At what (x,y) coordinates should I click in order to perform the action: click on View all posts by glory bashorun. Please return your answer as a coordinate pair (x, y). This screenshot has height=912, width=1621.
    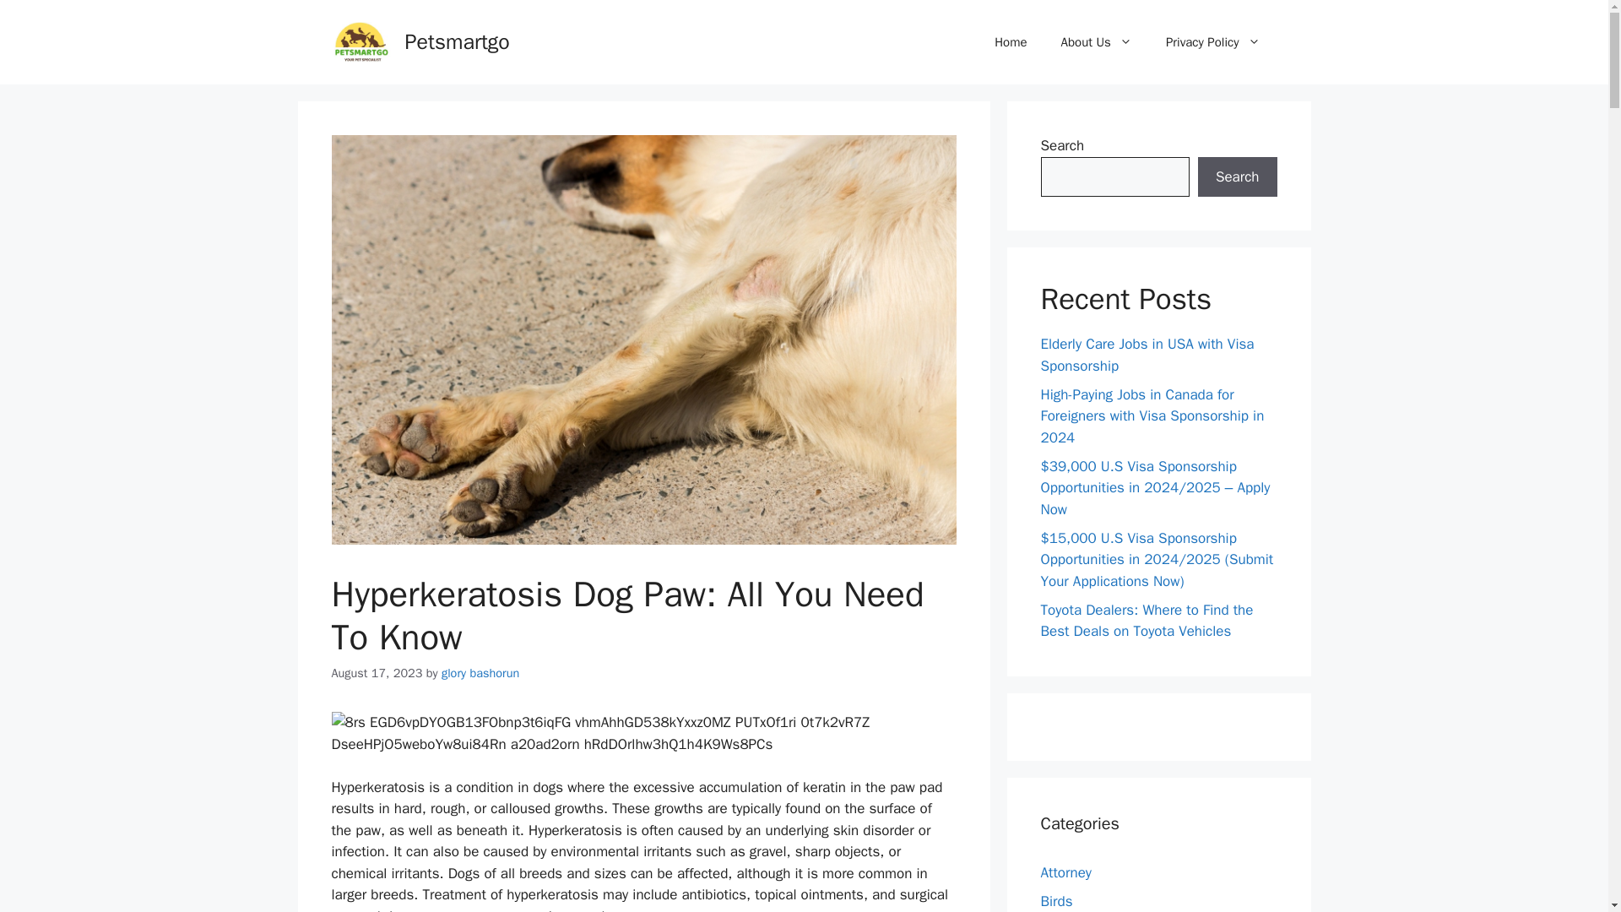
    Looking at the image, I should click on (480, 672).